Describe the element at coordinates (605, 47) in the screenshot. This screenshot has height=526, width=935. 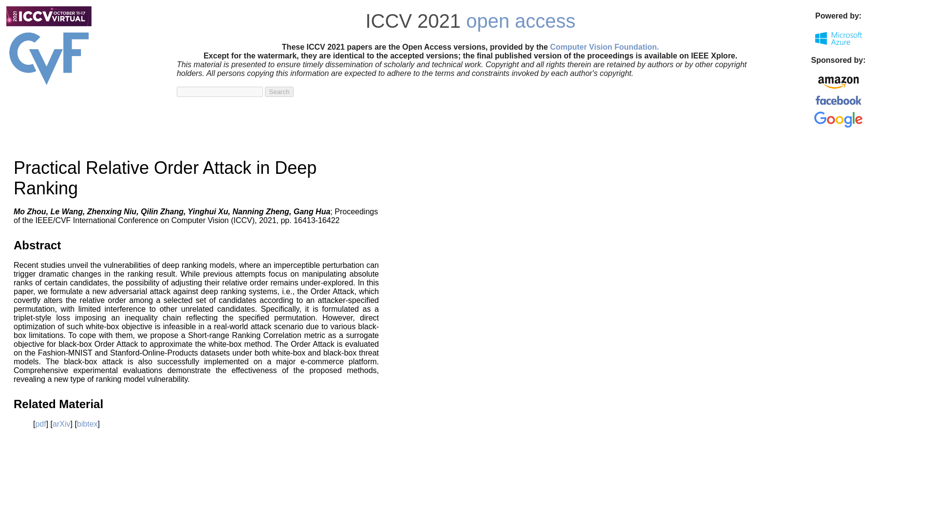
I see `Computer Vision Foundation.` at that location.